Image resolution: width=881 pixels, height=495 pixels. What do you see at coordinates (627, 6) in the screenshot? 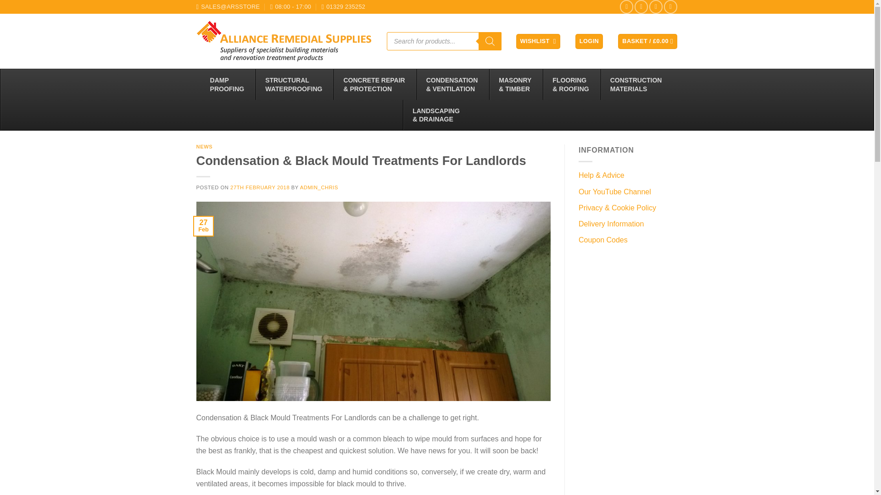
I see `Follow on Facebook` at bounding box center [627, 6].